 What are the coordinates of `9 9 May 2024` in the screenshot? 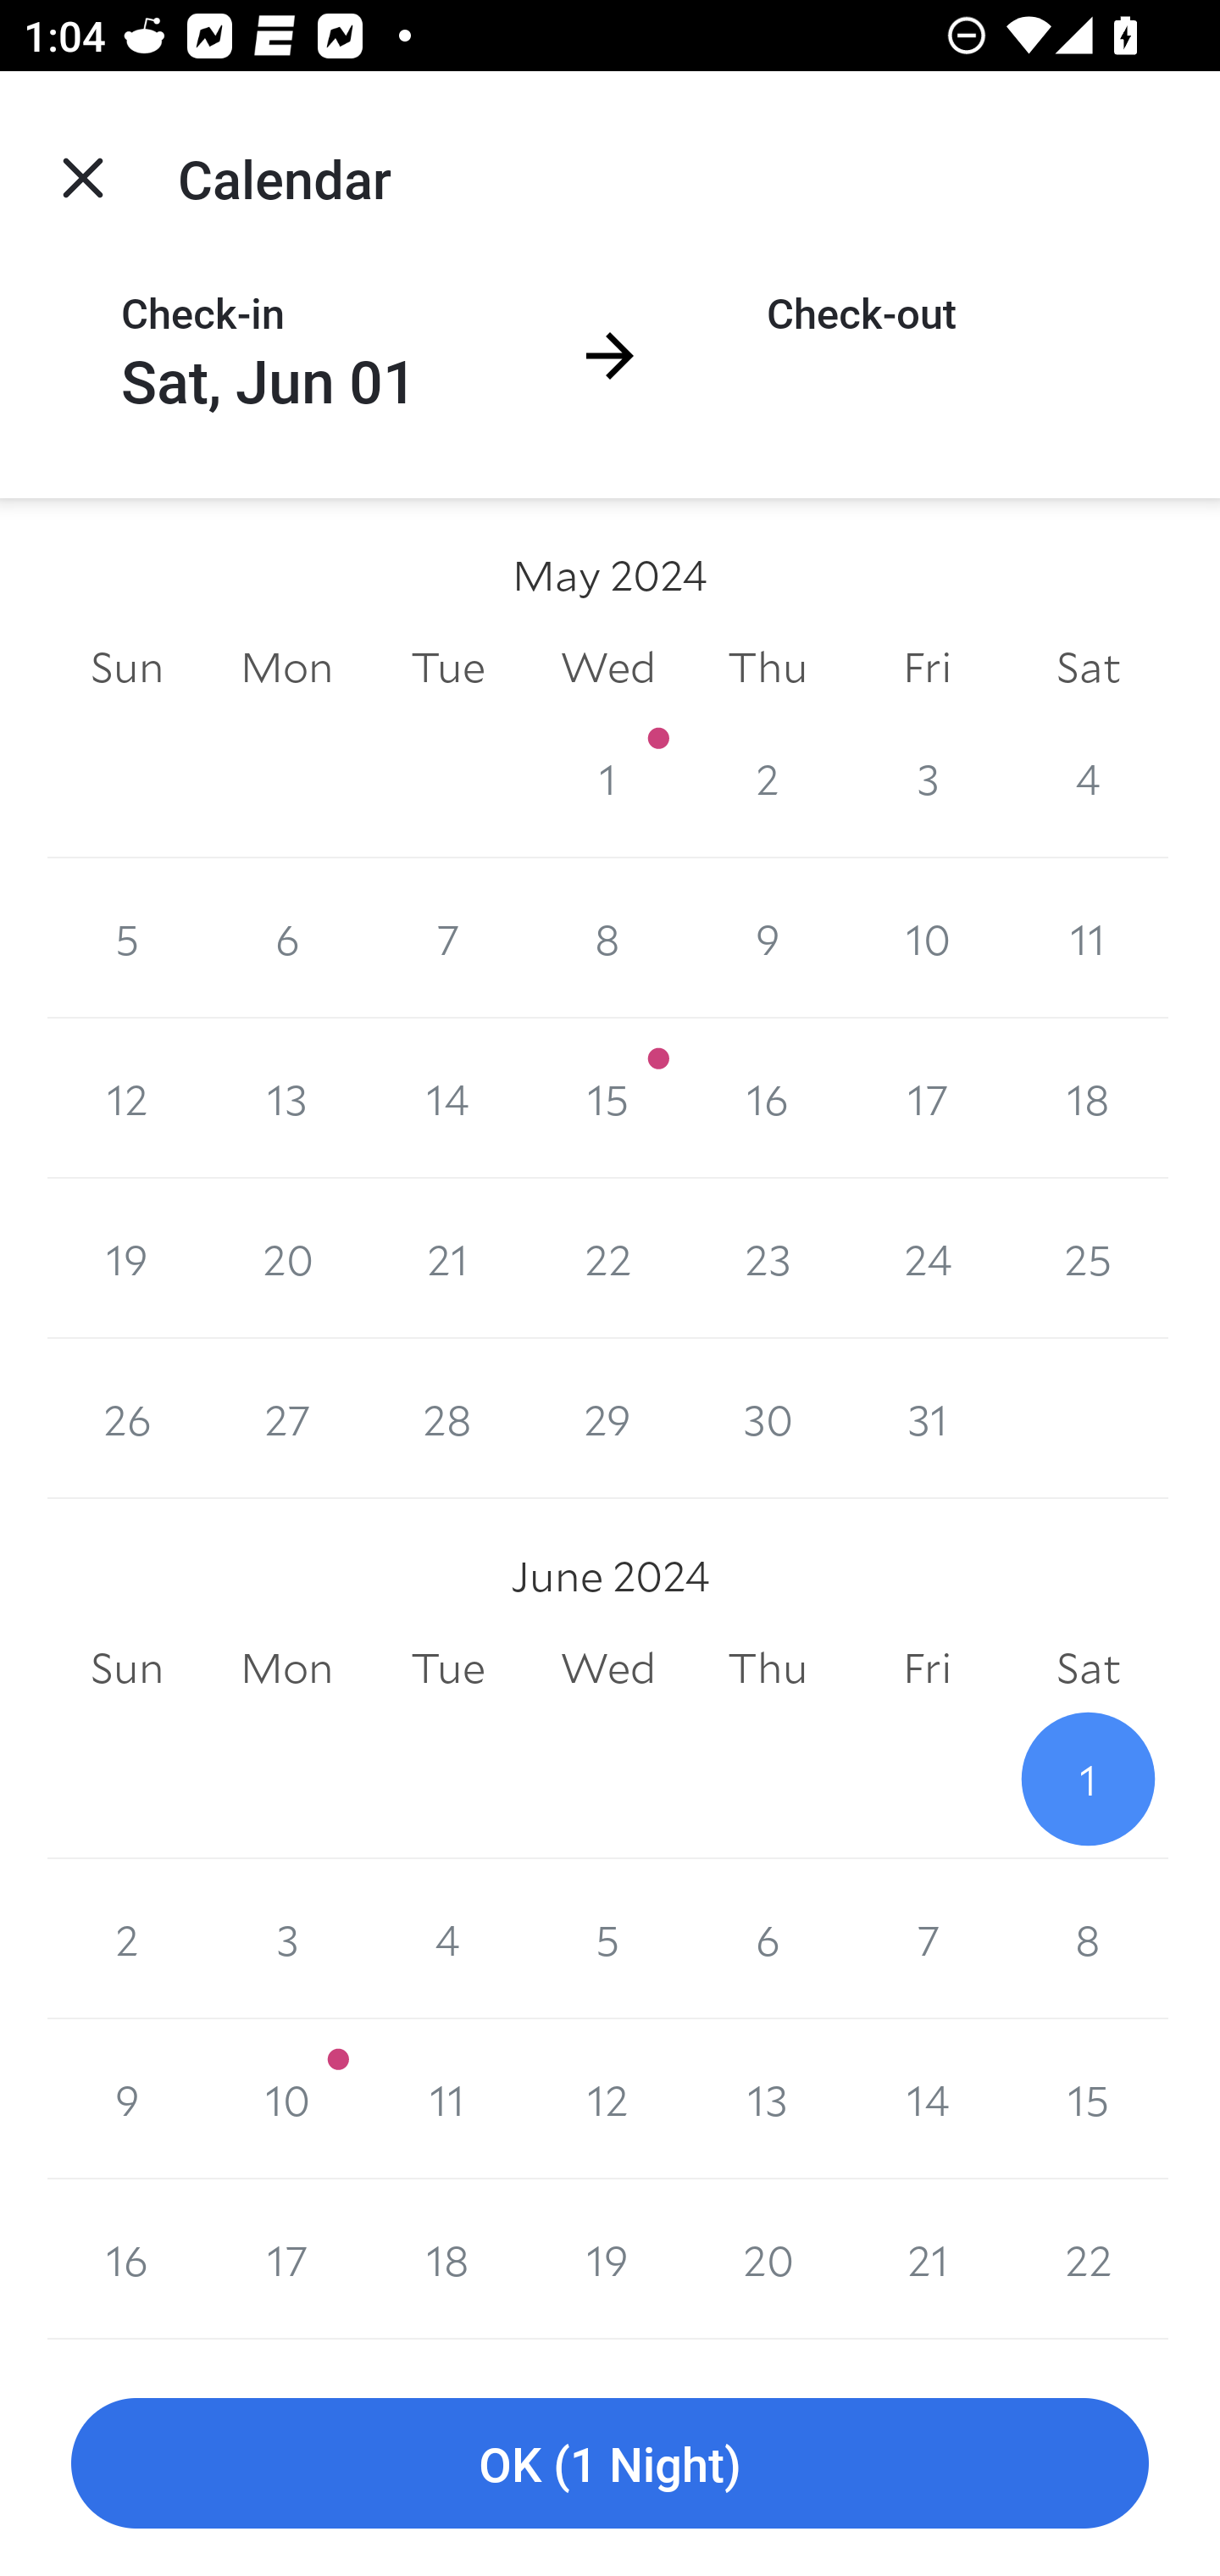 It's located at (768, 937).